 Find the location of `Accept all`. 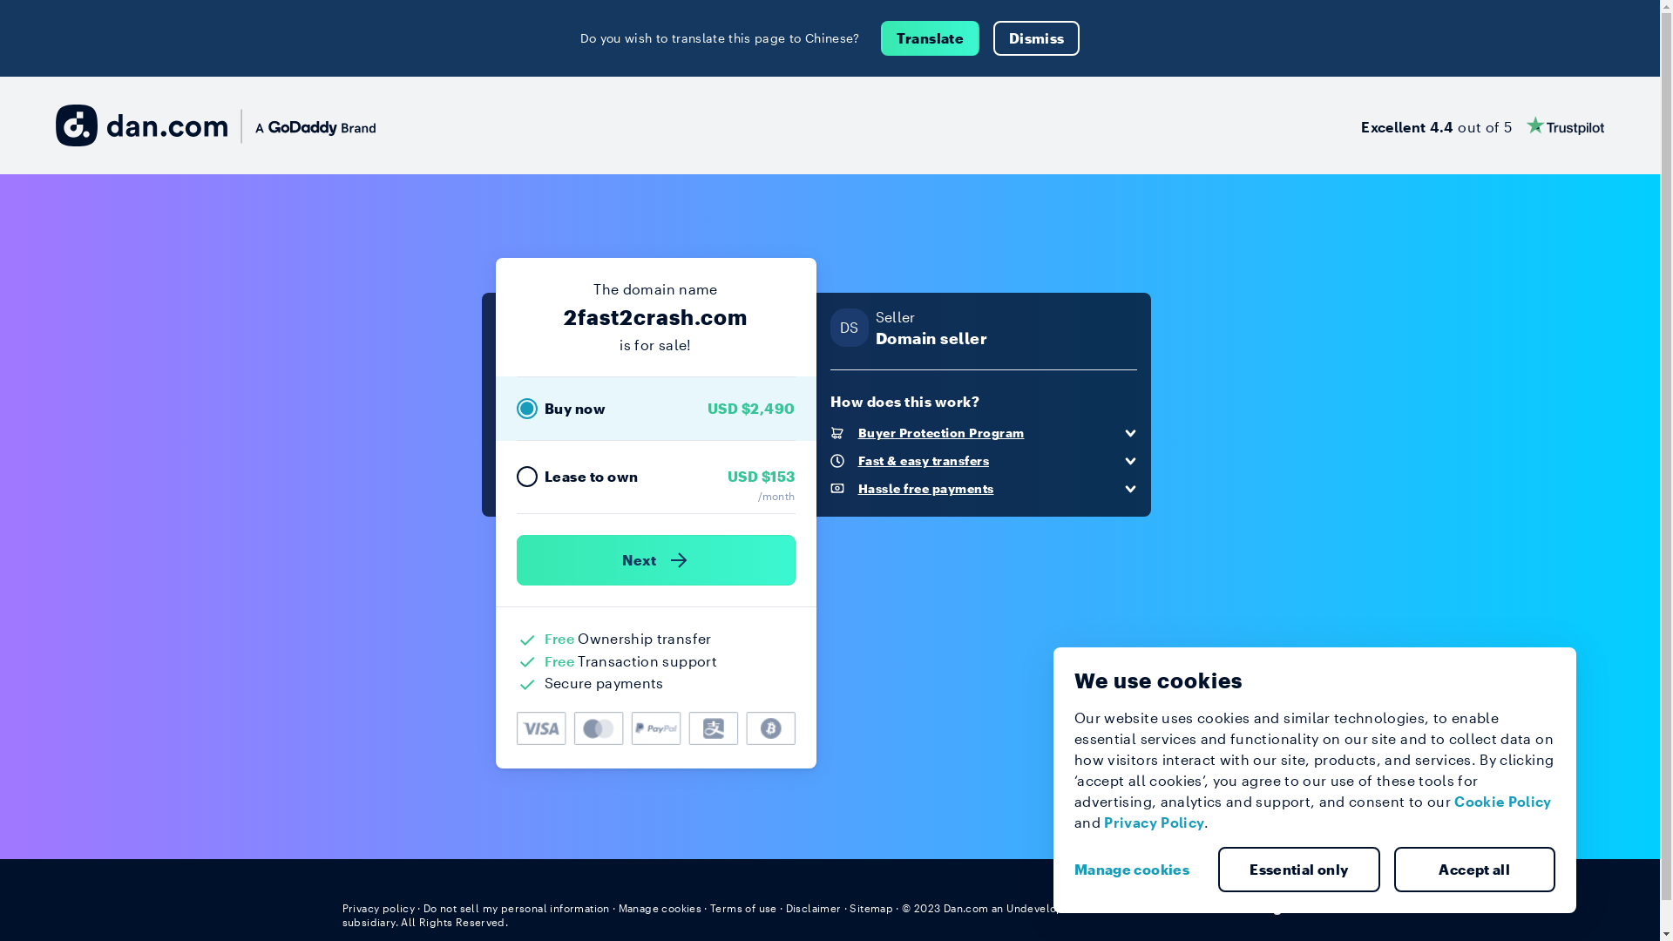

Accept all is located at coordinates (1475, 870).